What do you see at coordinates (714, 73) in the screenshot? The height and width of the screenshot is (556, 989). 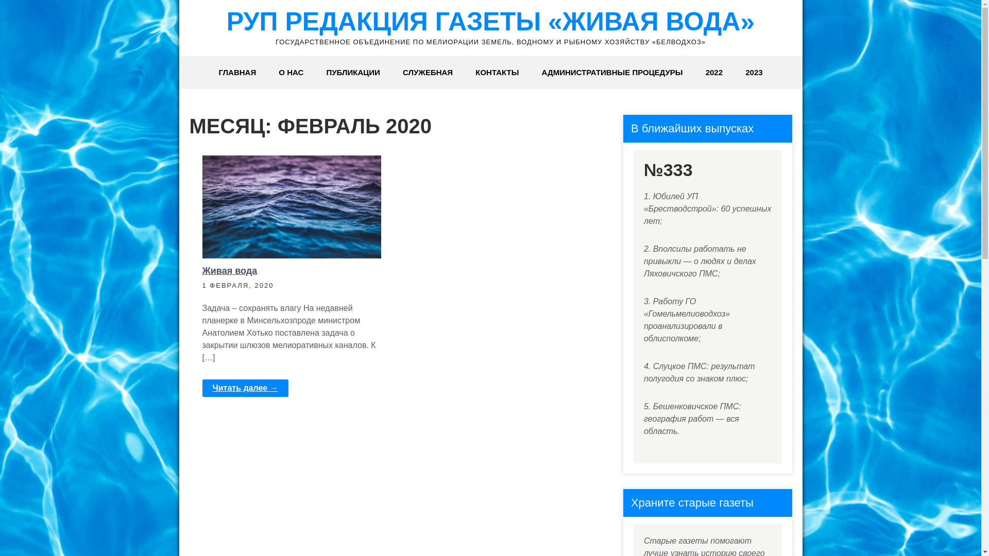 I see `2022` at bounding box center [714, 73].